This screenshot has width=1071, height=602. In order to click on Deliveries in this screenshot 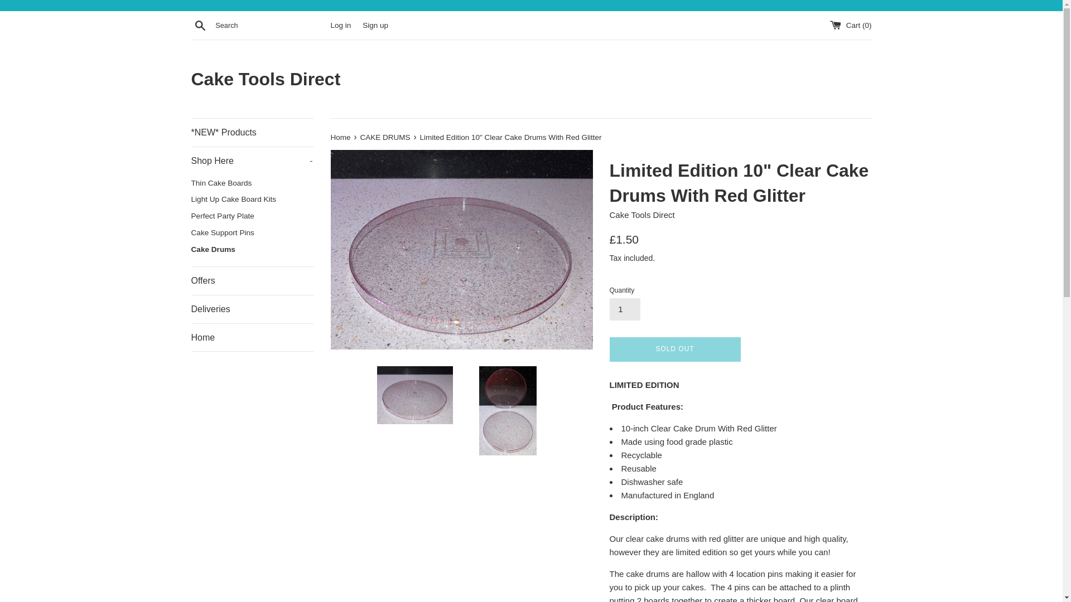, I will do `click(252, 309)`.